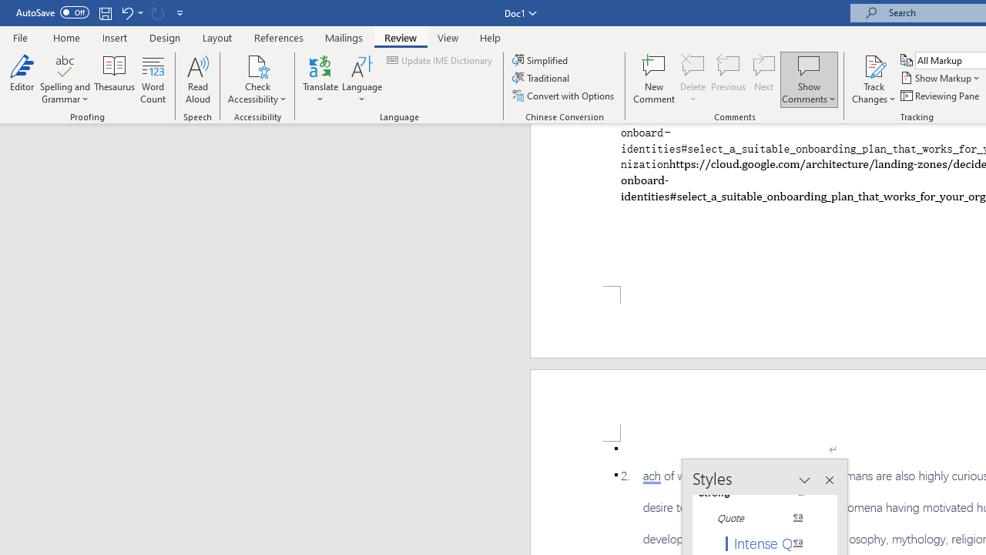 The image size is (986, 555). Describe the element at coordinates (320, 79) in the screenshot. I see `Translate` at that location.